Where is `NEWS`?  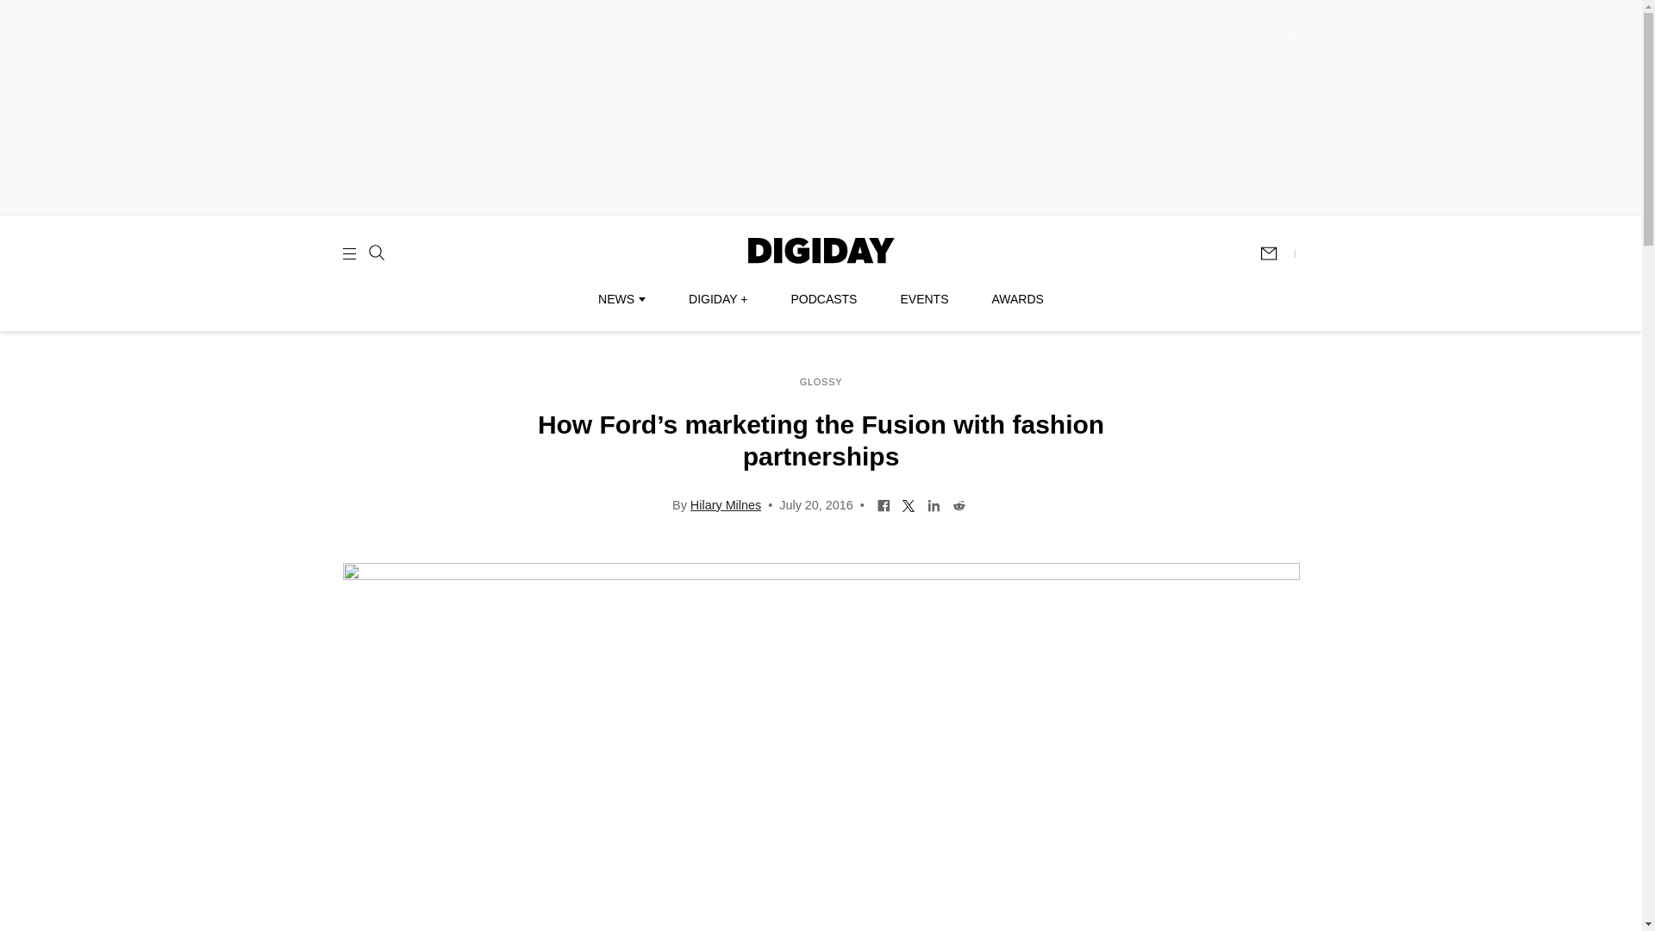
NEWS is located at coordinates (621, 299).